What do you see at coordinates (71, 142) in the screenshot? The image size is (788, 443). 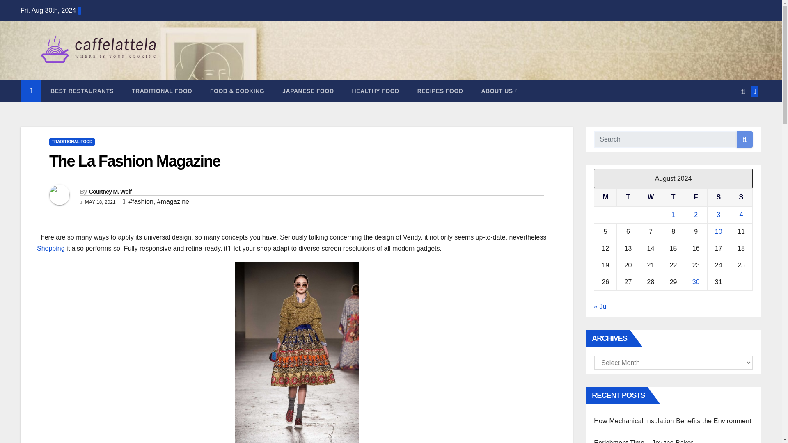 I see `TRADITIONAL FOOD` at bounding box center [71, 142].